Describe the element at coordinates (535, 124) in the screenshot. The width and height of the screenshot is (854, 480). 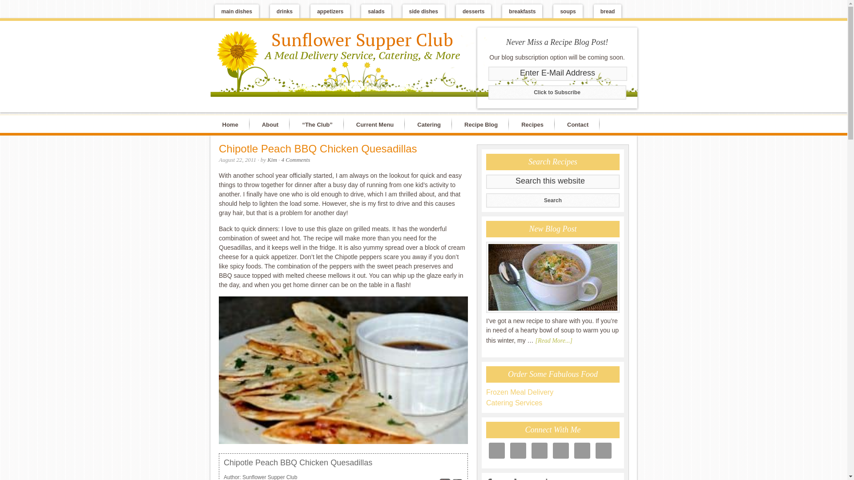
I see `Recipes` at that location.